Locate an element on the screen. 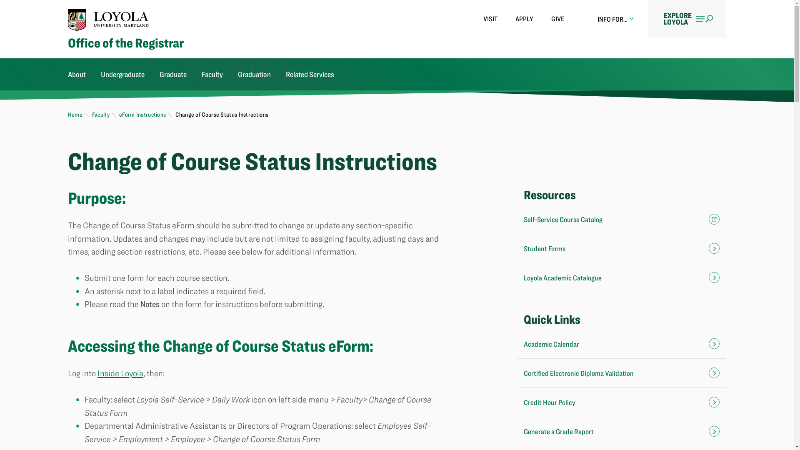  Logo is located at coordinates (108, 20).